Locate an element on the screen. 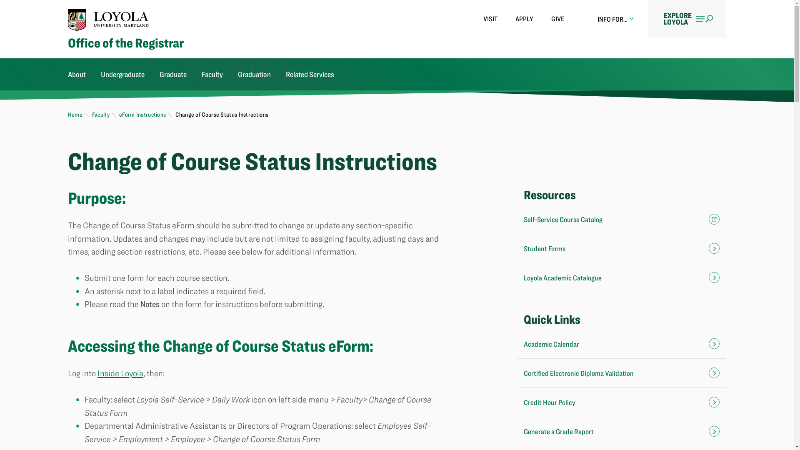  Logo is located at coordinates (108, 20).